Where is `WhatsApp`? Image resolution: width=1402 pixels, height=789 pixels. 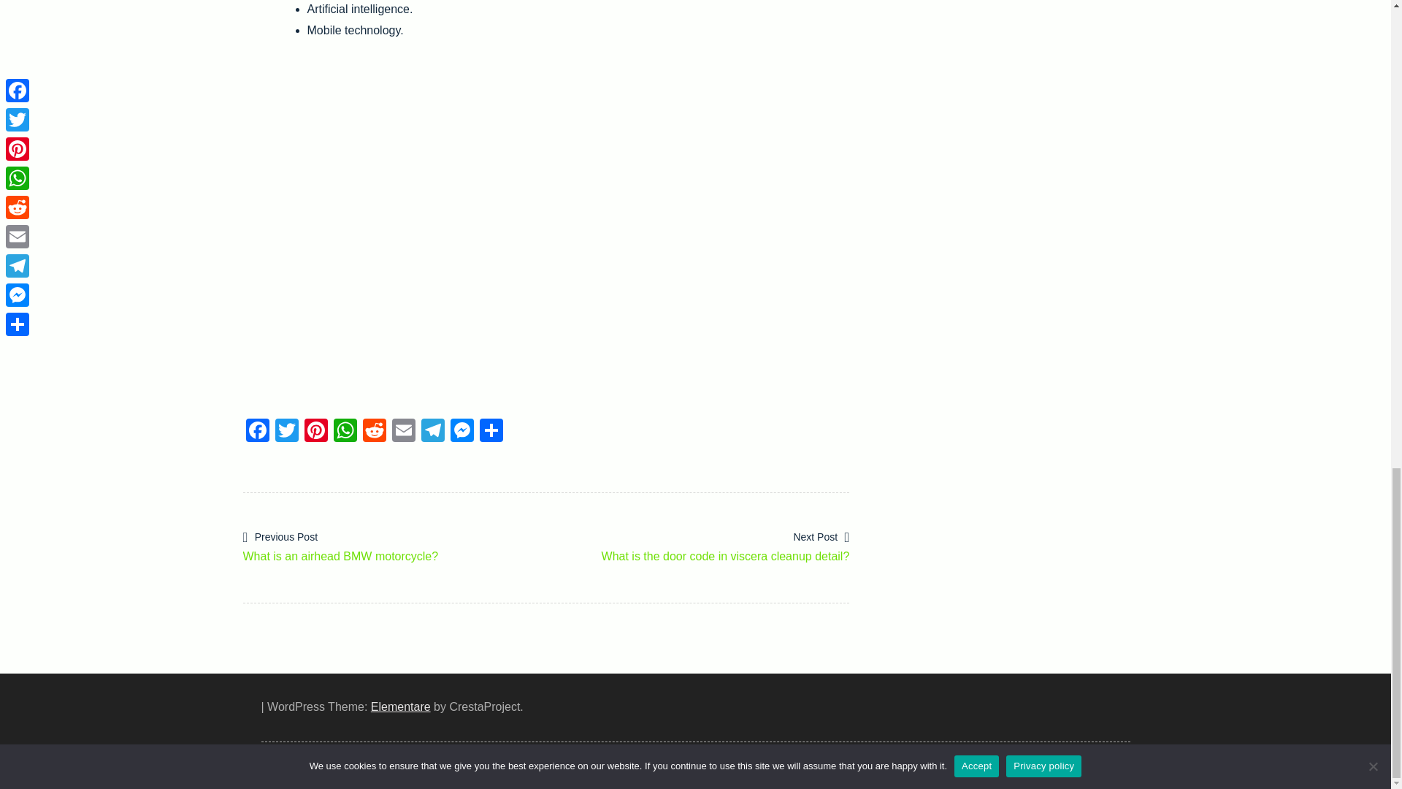 WhatsApp is located at coordinates (344, 432).